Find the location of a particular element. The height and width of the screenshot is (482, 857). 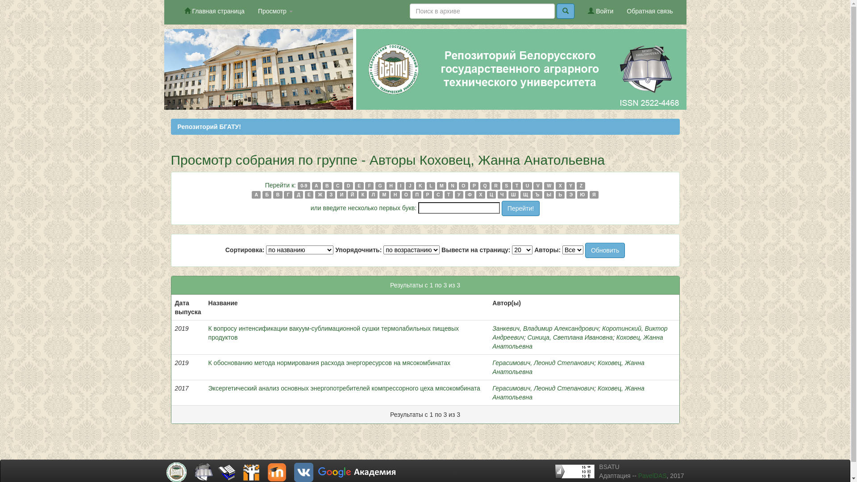

T is located at coordinates (517, 186).